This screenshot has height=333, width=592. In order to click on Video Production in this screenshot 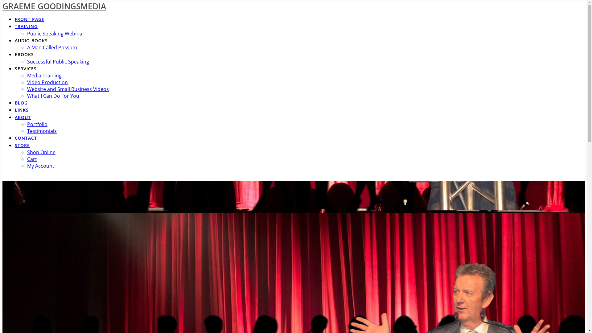, I will do `click(47, 82)`.